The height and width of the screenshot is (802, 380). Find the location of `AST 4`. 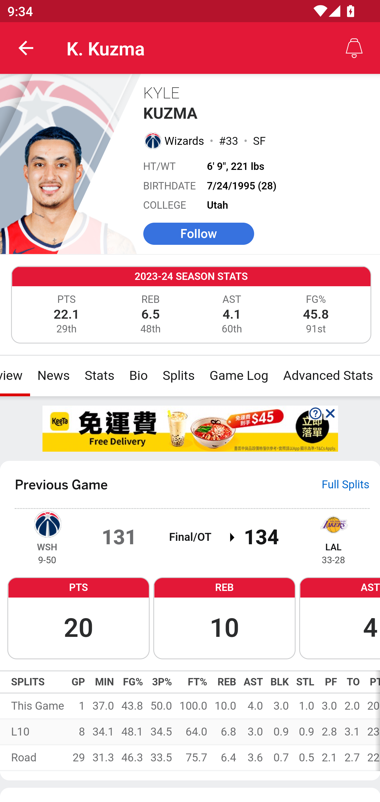

AST 4 is located at coordinates (340, 617).